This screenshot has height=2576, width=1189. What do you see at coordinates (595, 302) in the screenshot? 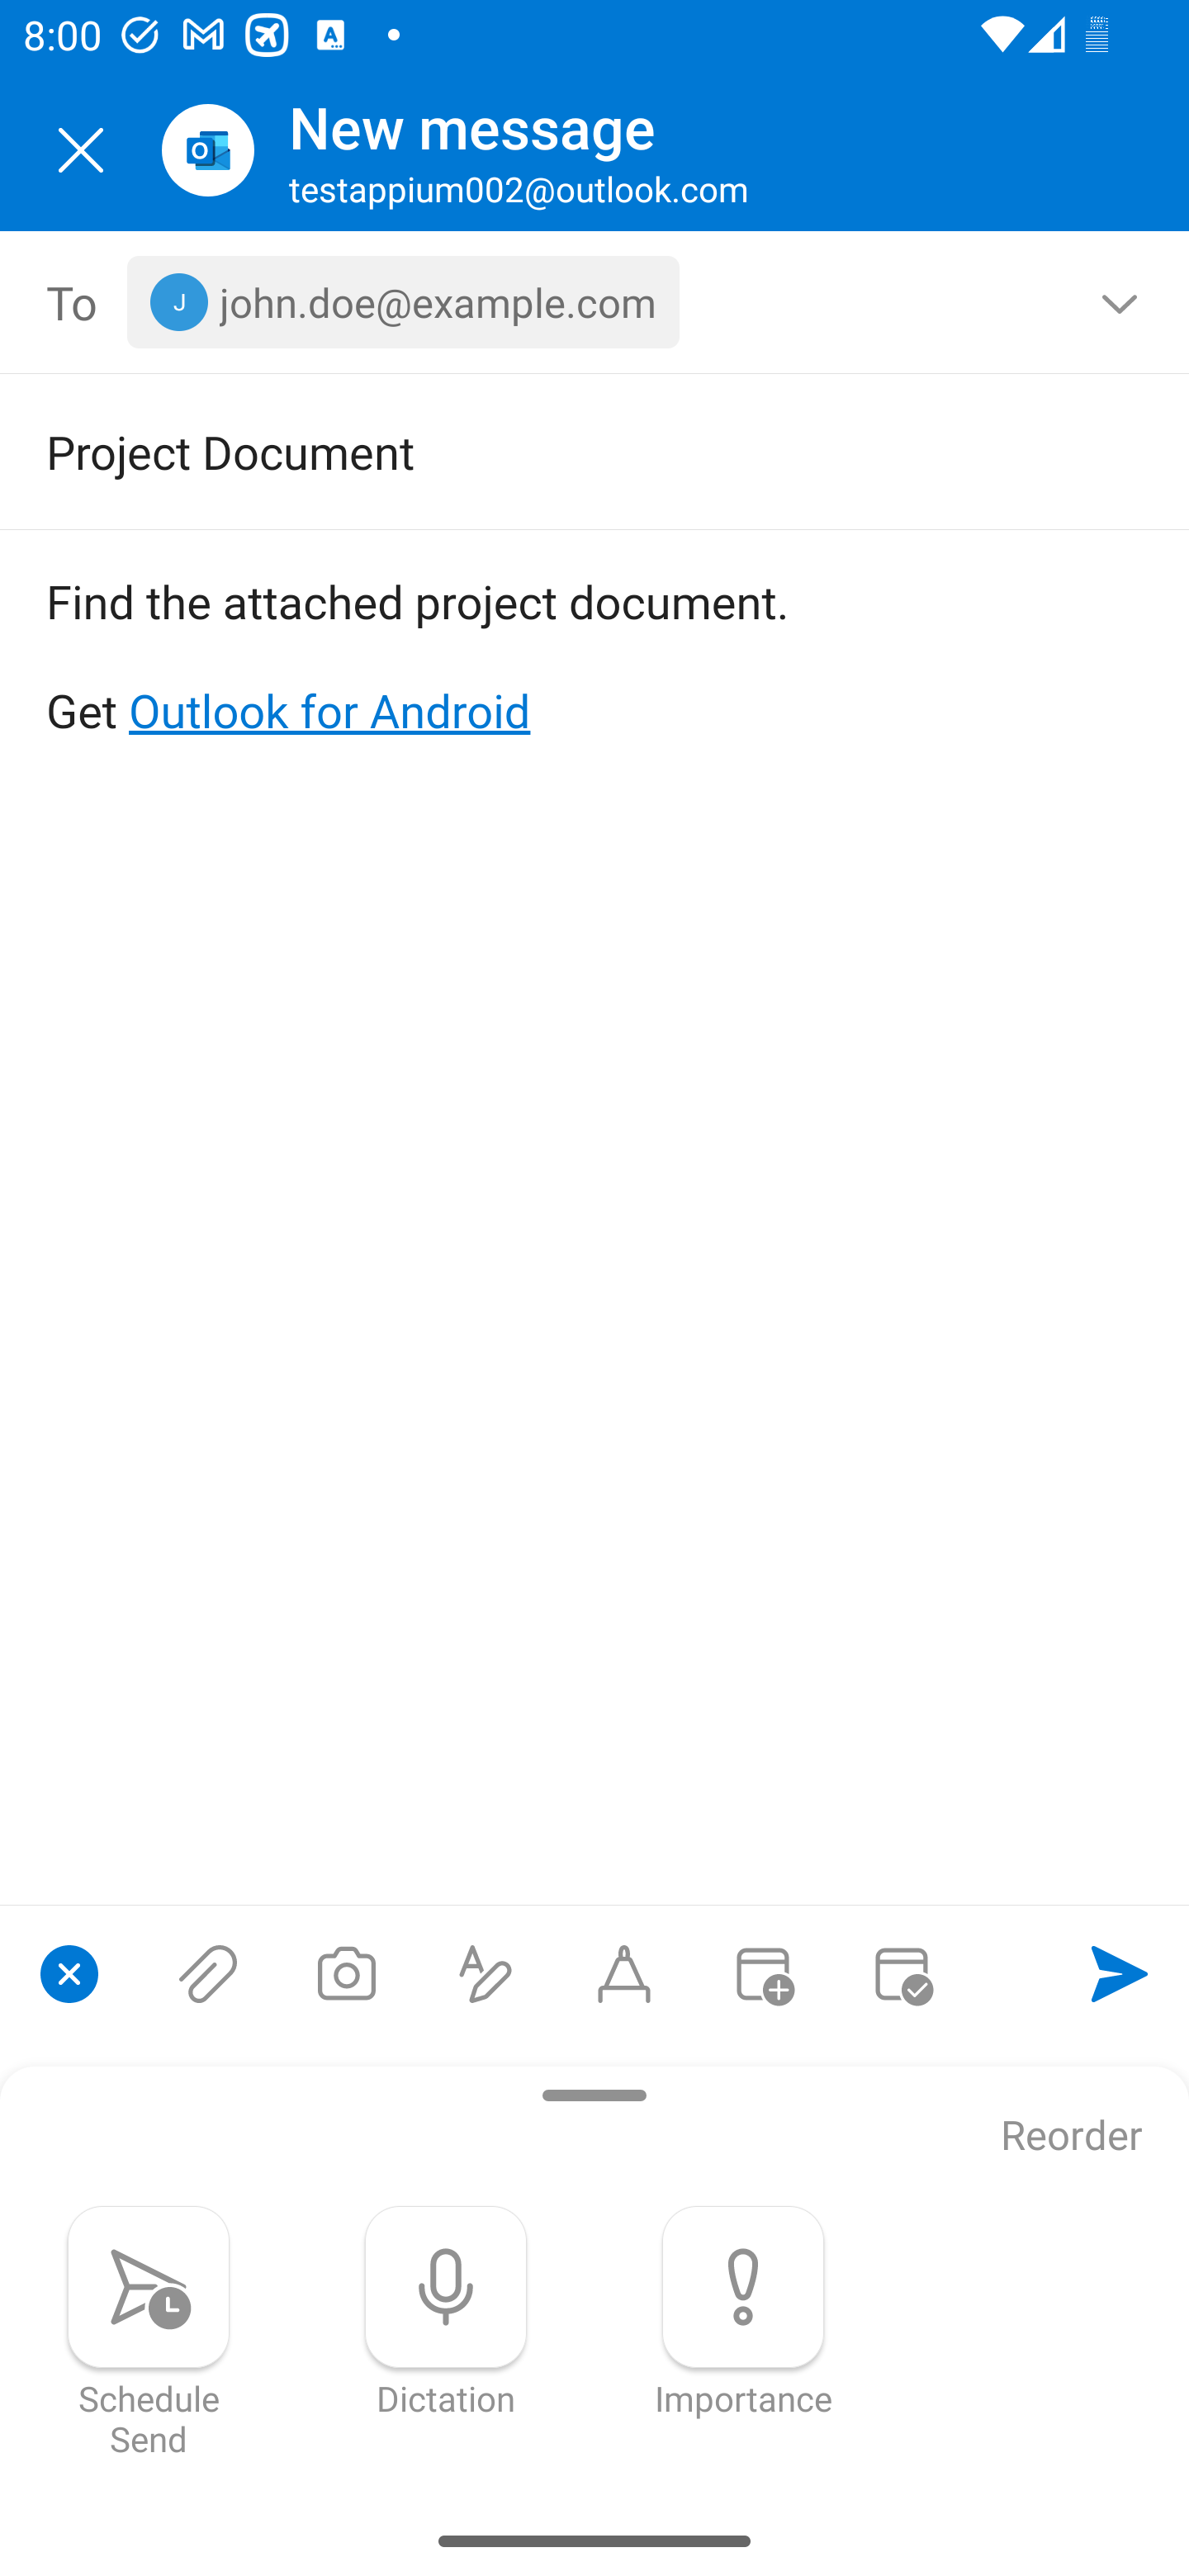
I see `To, 1 recipient <john.doe@example.com>` at bounding box center [595, 302].